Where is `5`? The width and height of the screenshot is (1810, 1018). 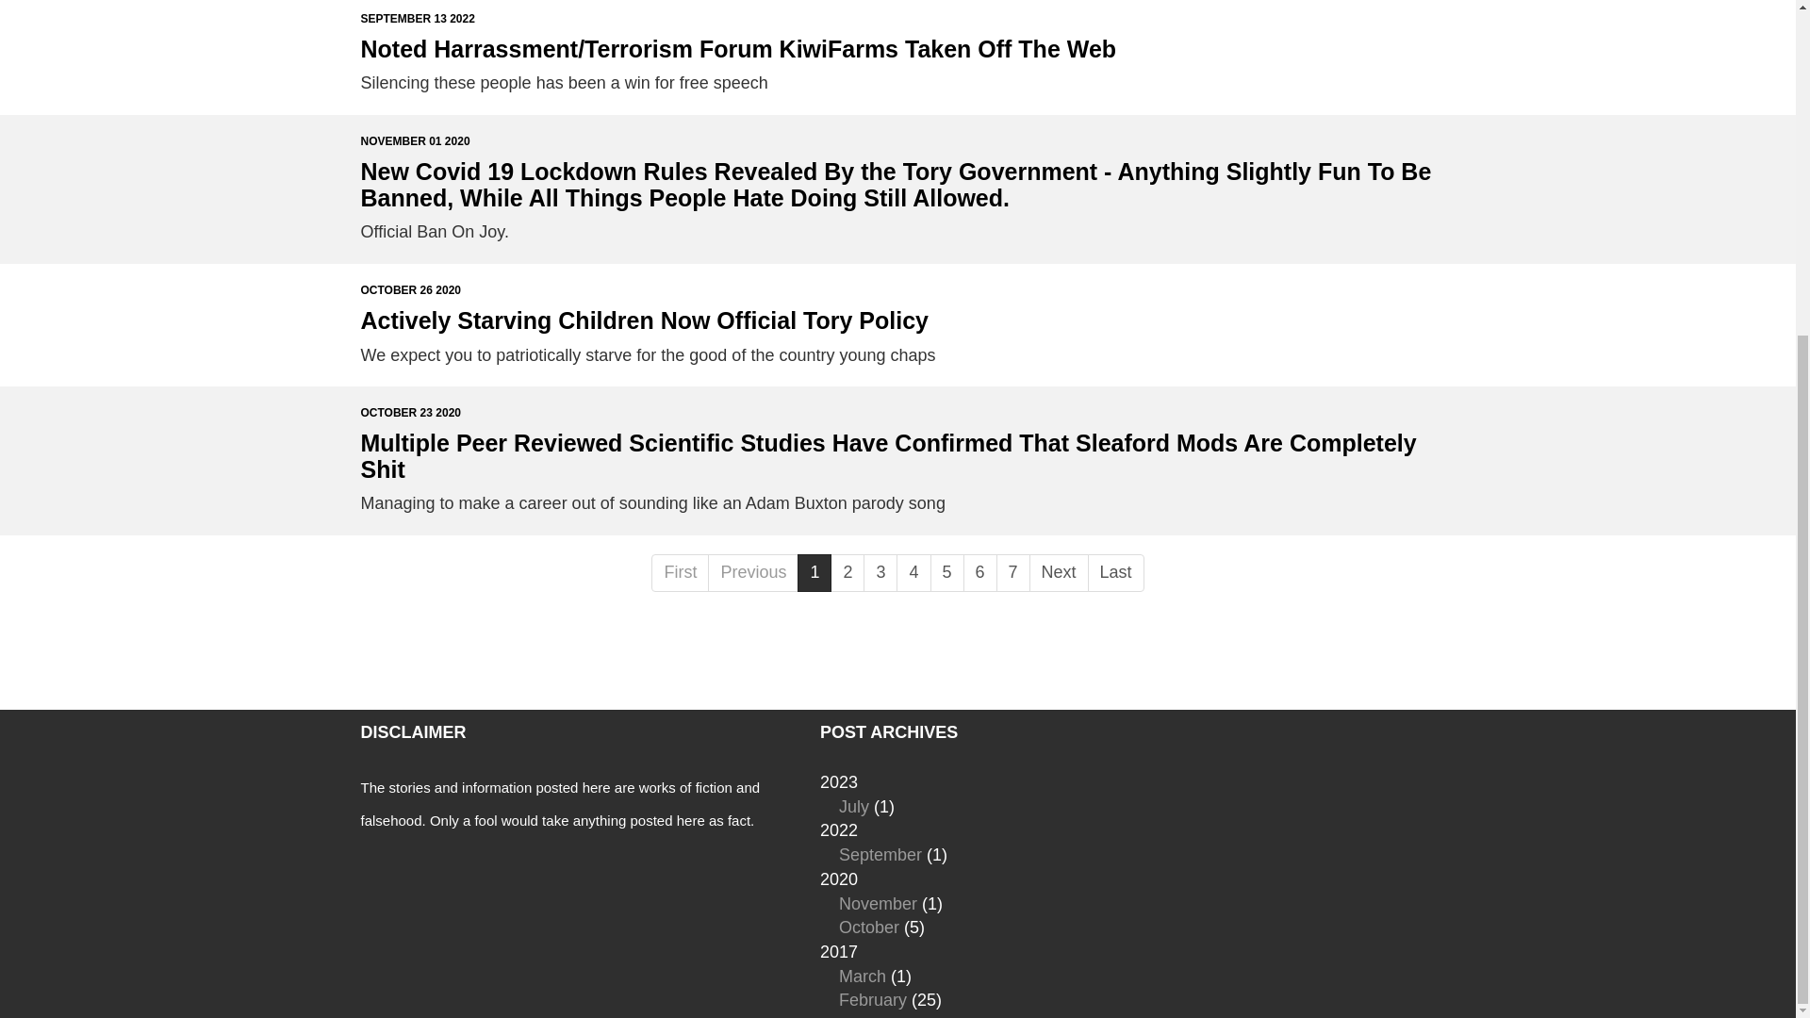
5 is located at coordinates (946, 572).